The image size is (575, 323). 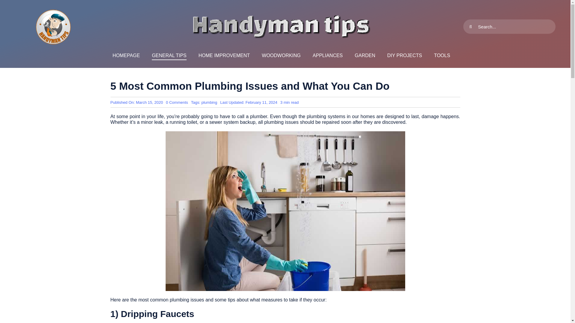 What do you see at coordinates (281, 26) in the screenshot?
I see `handyman tips text` at bounding box center [281, 26].